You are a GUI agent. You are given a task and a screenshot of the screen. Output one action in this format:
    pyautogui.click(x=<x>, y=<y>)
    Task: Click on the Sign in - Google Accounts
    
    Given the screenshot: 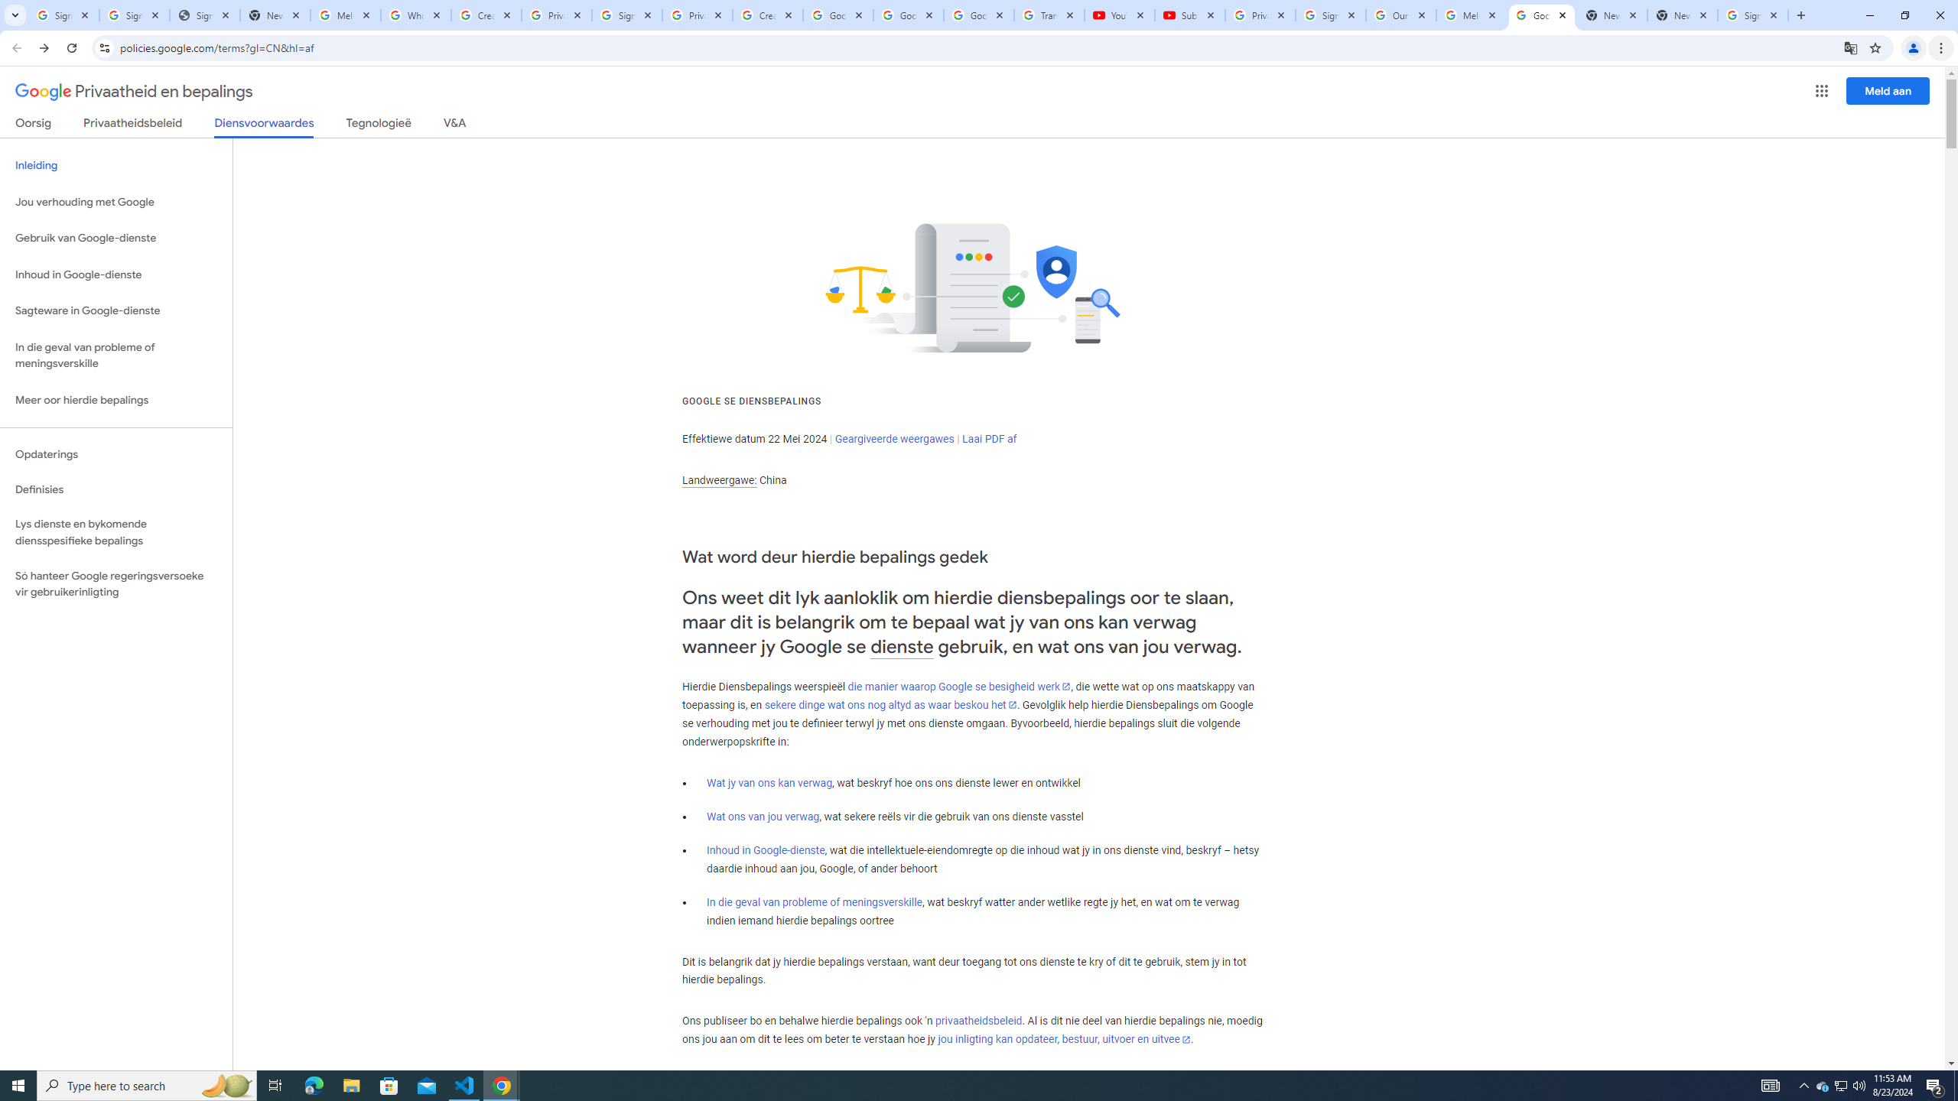 What is the action you would take?
    pyautogui.click(x=134, y=15)
    